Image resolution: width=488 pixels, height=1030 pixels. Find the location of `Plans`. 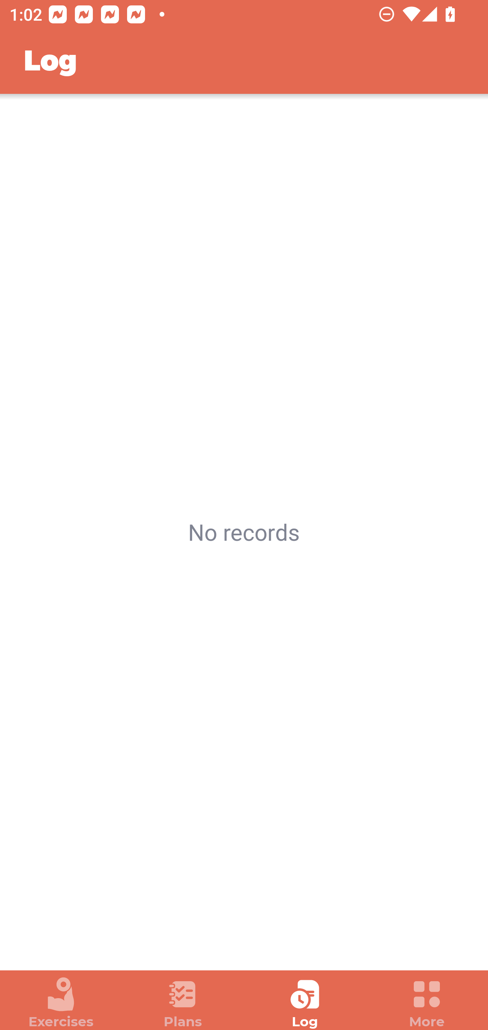

Plans is located at coordinates (183, 1003).